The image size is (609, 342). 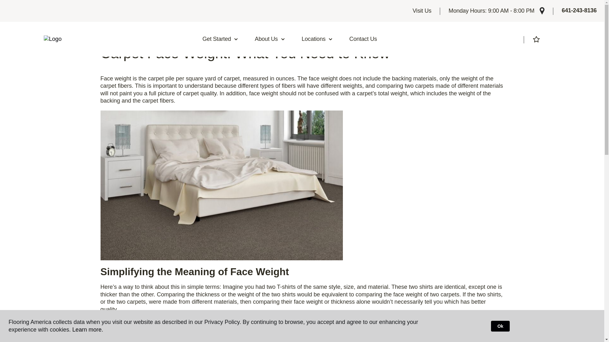 I want to click on About Us, so click(x=270, y=39).